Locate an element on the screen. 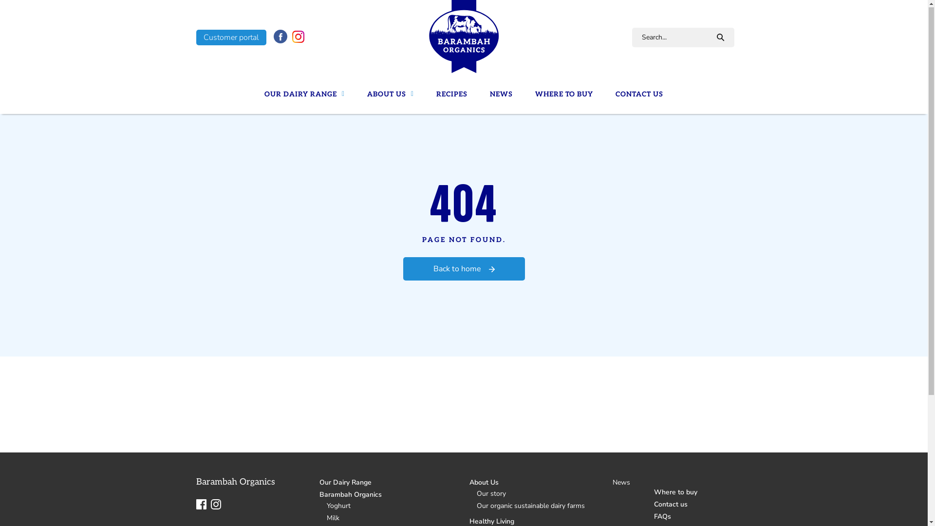  Milk is located at coordinates (329, 518).